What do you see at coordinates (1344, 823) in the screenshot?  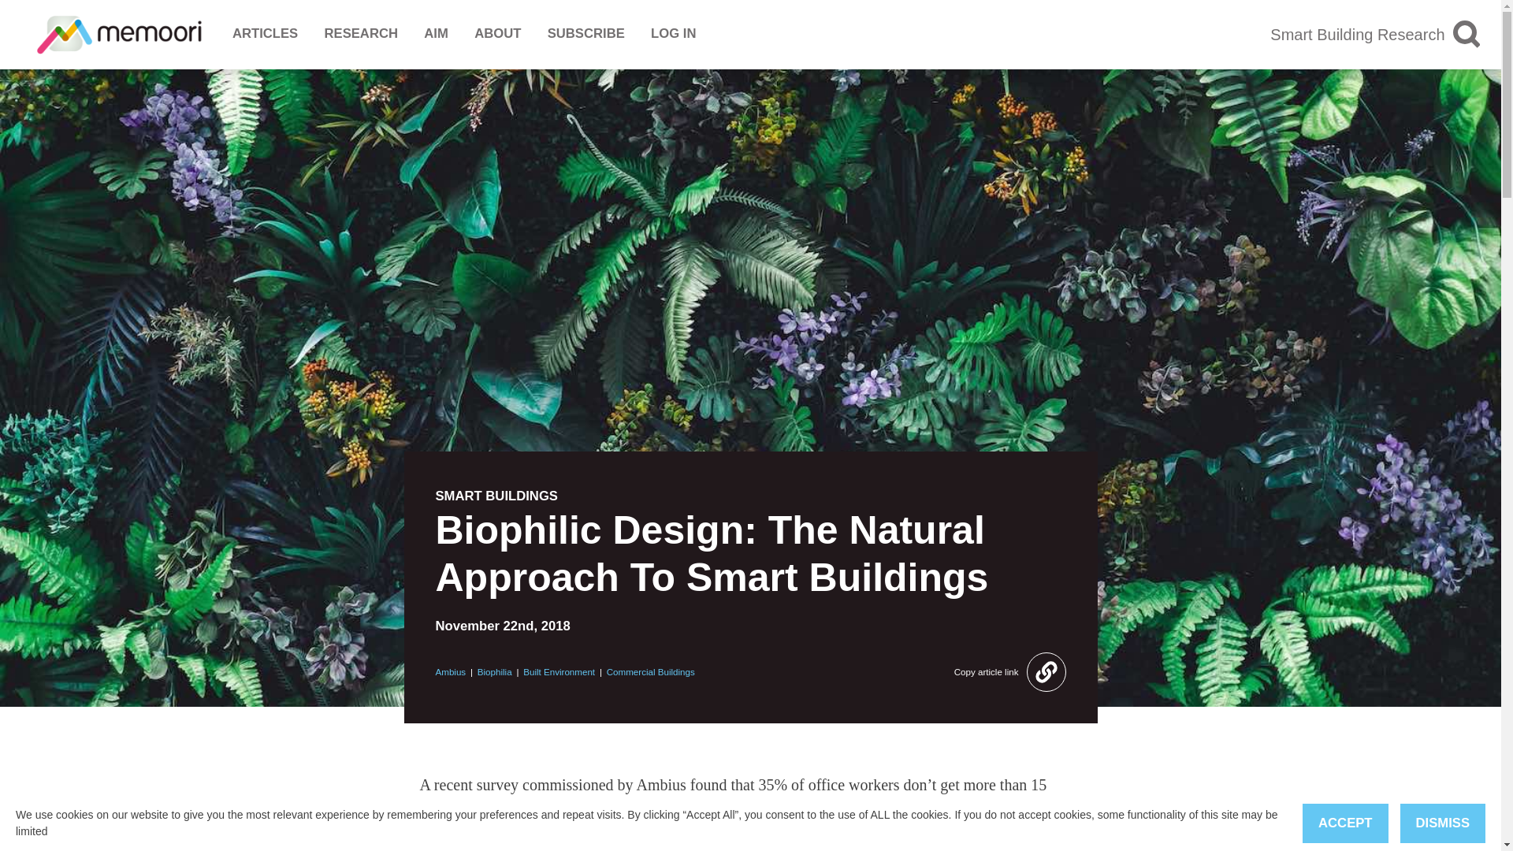 I see `ACCEPT` at bounding box center [1344, 823].